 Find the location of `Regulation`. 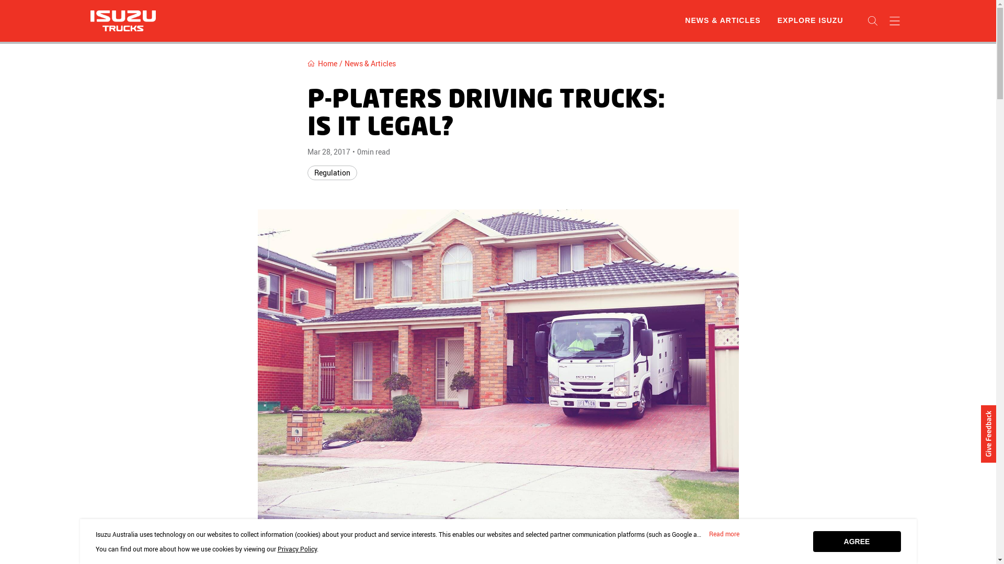

Regulation is located at coordinates (333, 173).